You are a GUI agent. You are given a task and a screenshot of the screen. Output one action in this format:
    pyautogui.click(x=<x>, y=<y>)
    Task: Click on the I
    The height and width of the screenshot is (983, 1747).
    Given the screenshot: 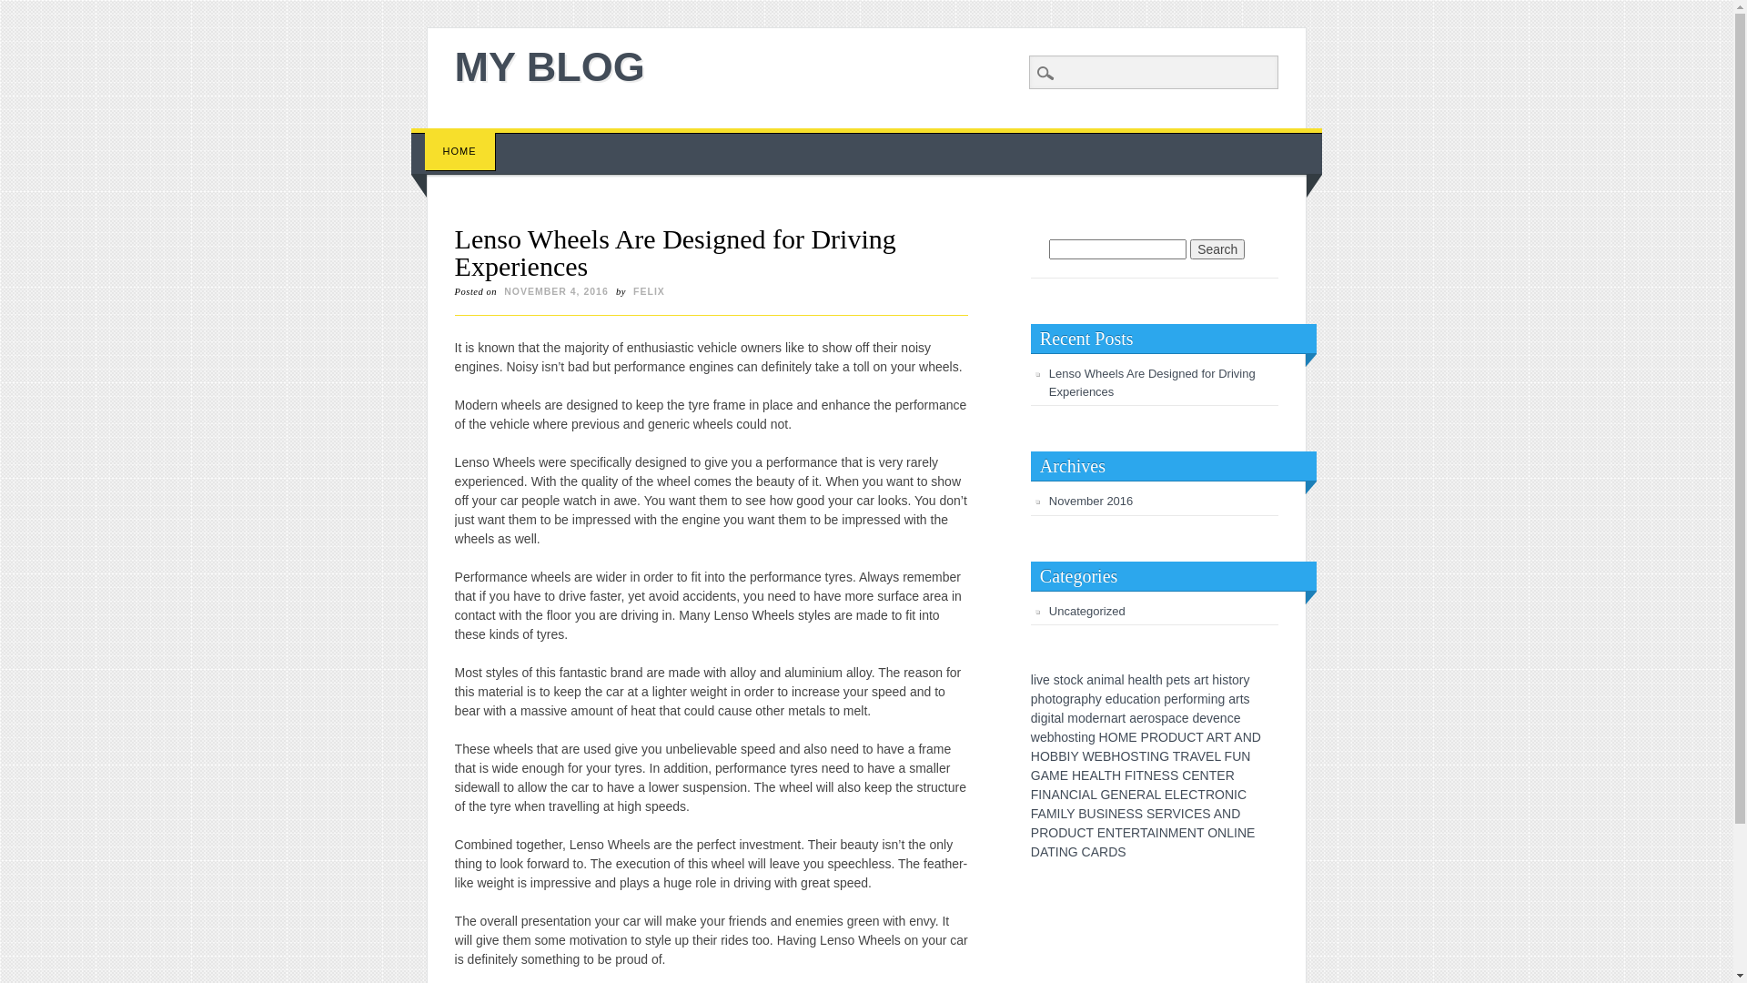 What is the action you would take?
    pyautogui.click(x=1040, y=795)
    